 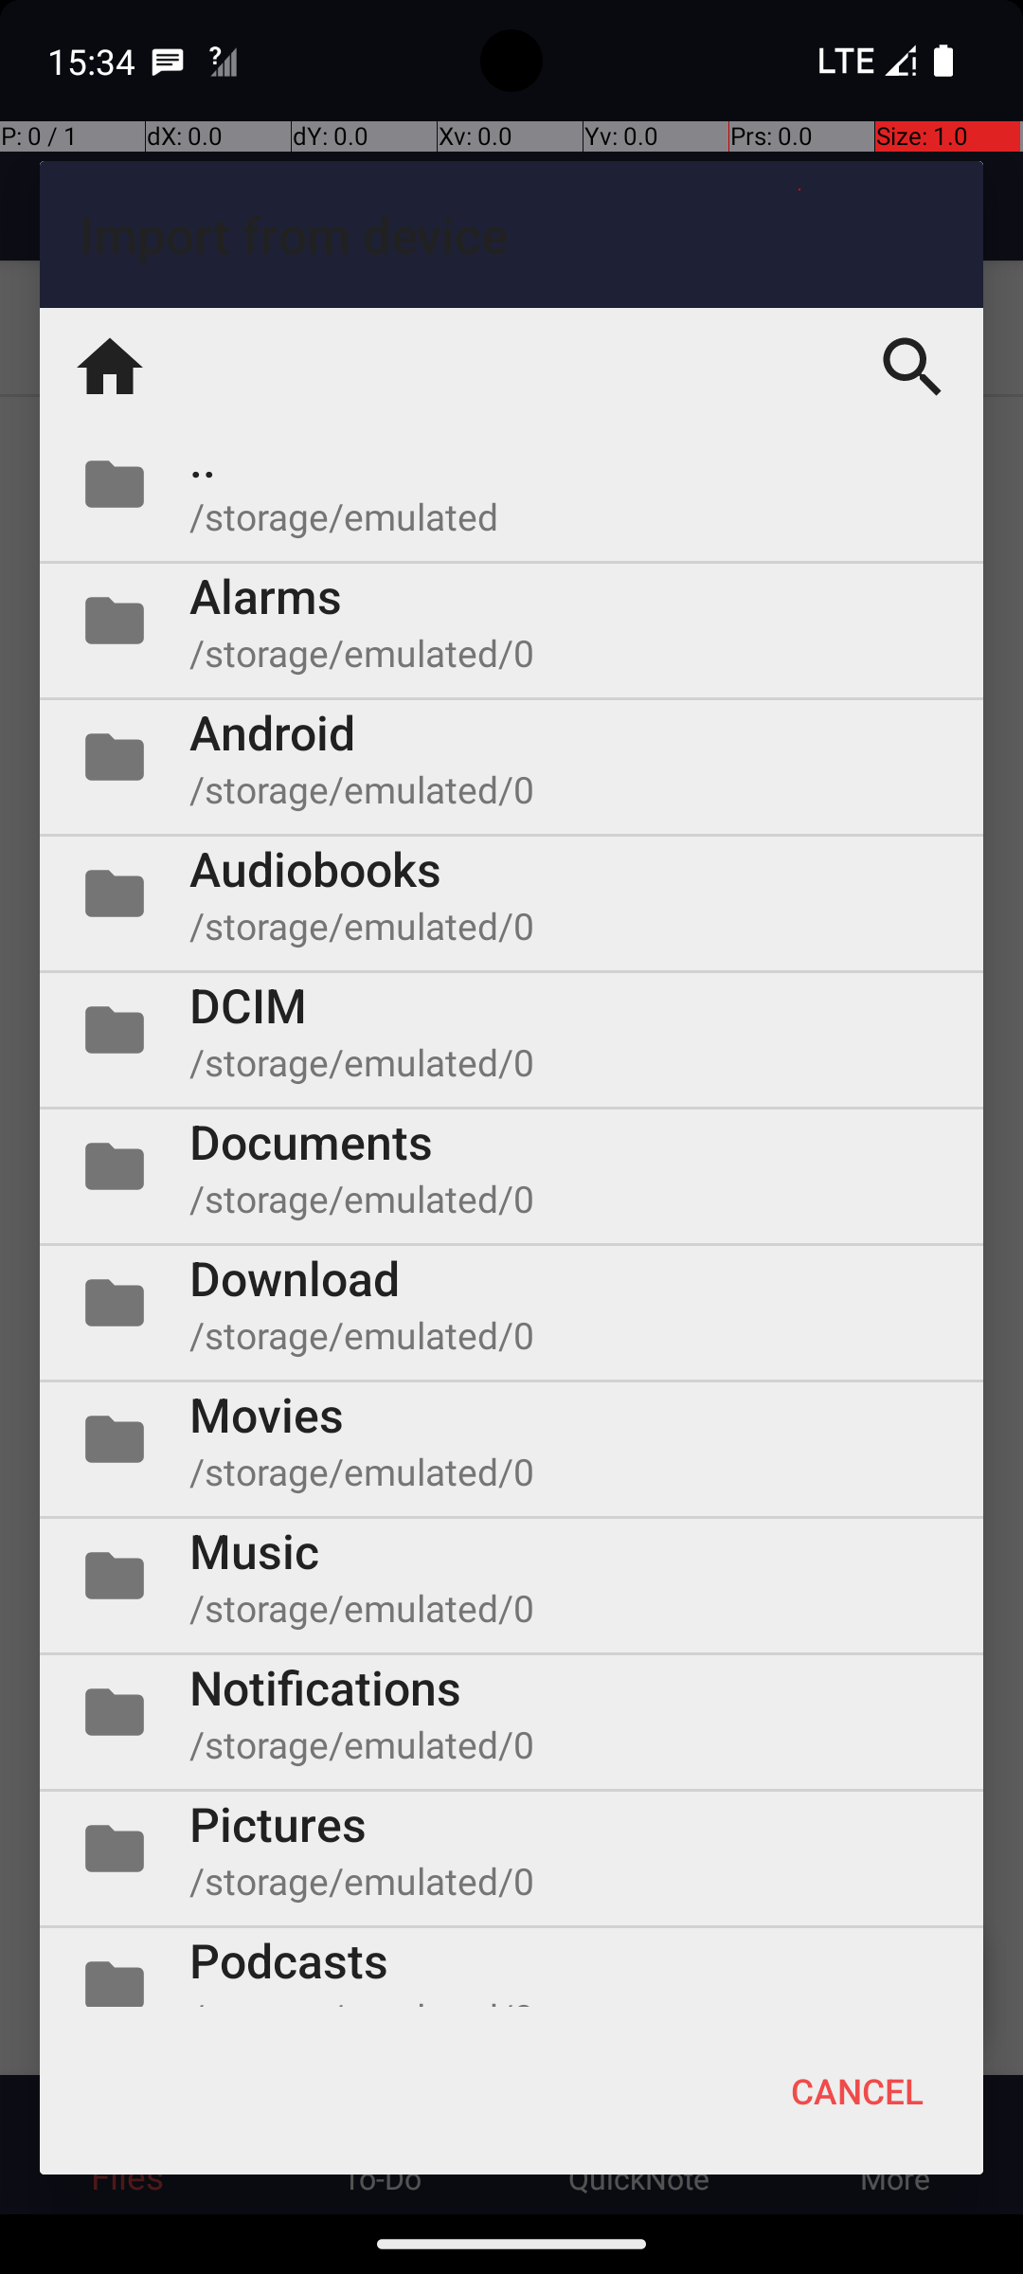 I want to click on Folder Documents , so click(x=511, y=1166).